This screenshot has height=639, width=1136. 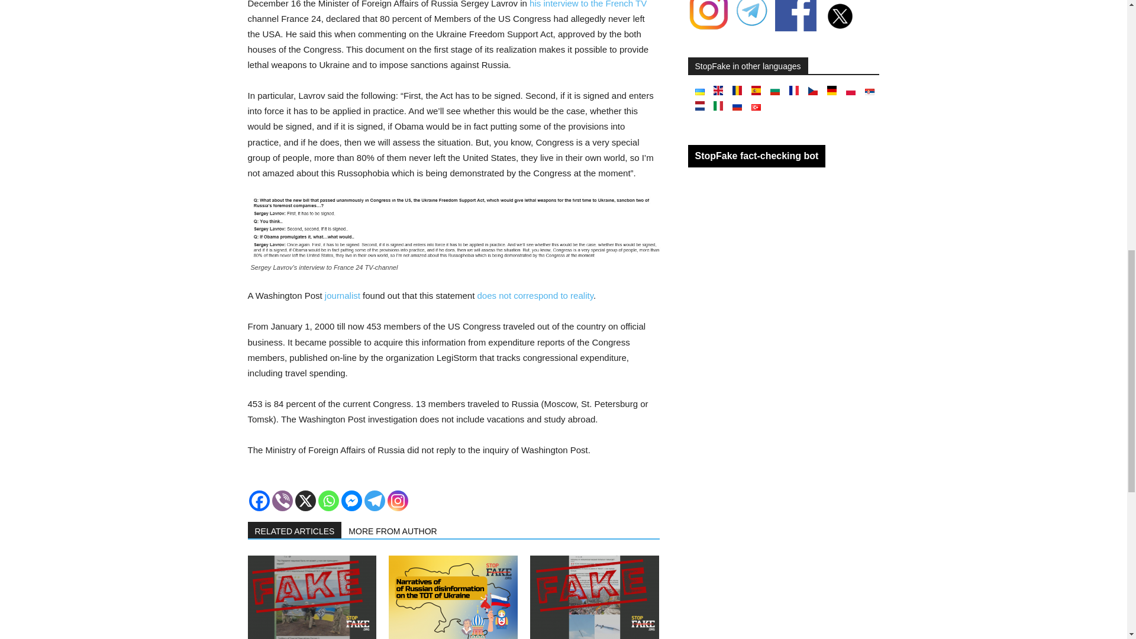 What do you see at coordinates (398, 501) in the screenshot?
I see `Instagram` at bounding box center [398, 501].